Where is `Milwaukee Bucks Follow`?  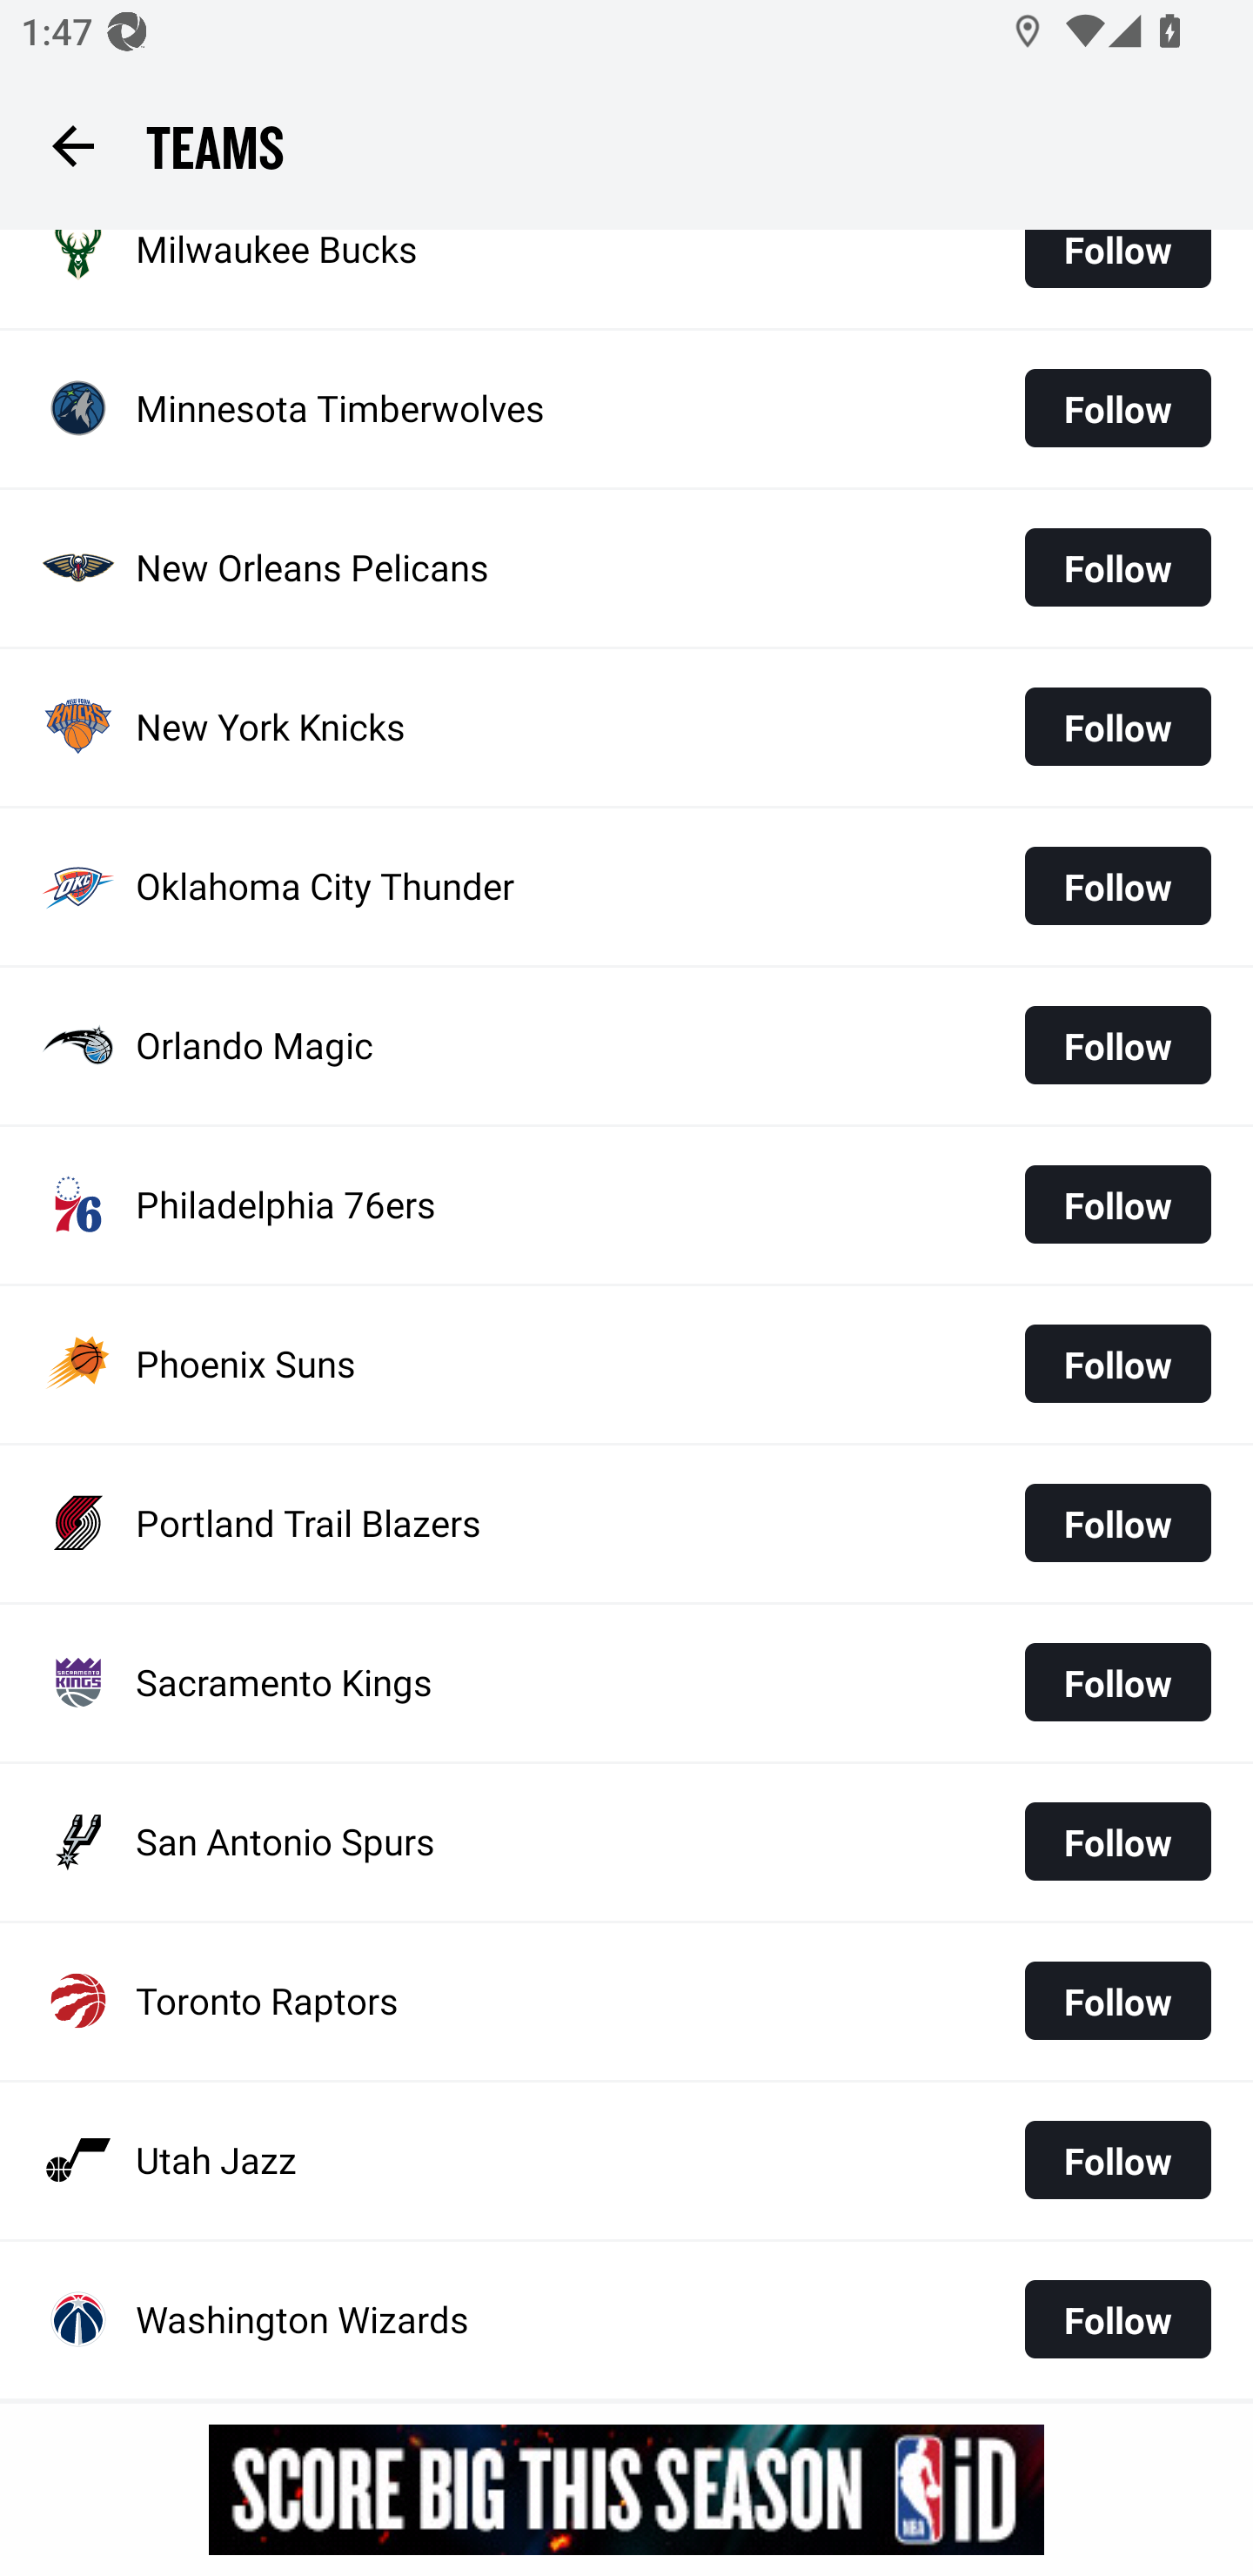
Milwaukee Bucks Follow is located at coordinates (626, 278).